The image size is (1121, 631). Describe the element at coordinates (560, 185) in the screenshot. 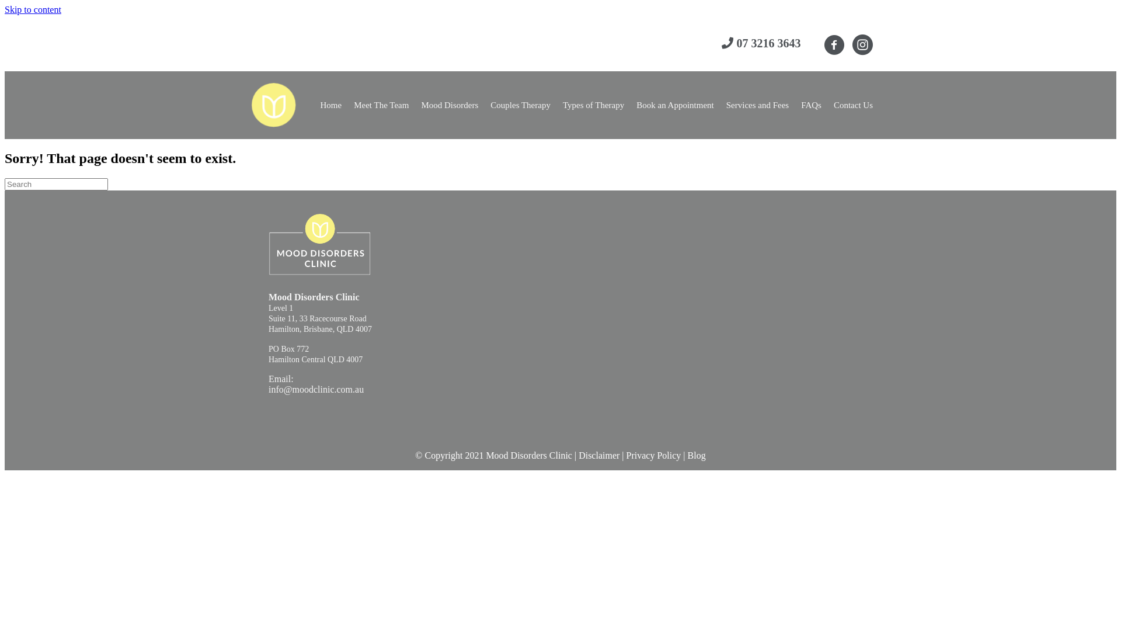

I see `Type and press Enter to search.` at that location.